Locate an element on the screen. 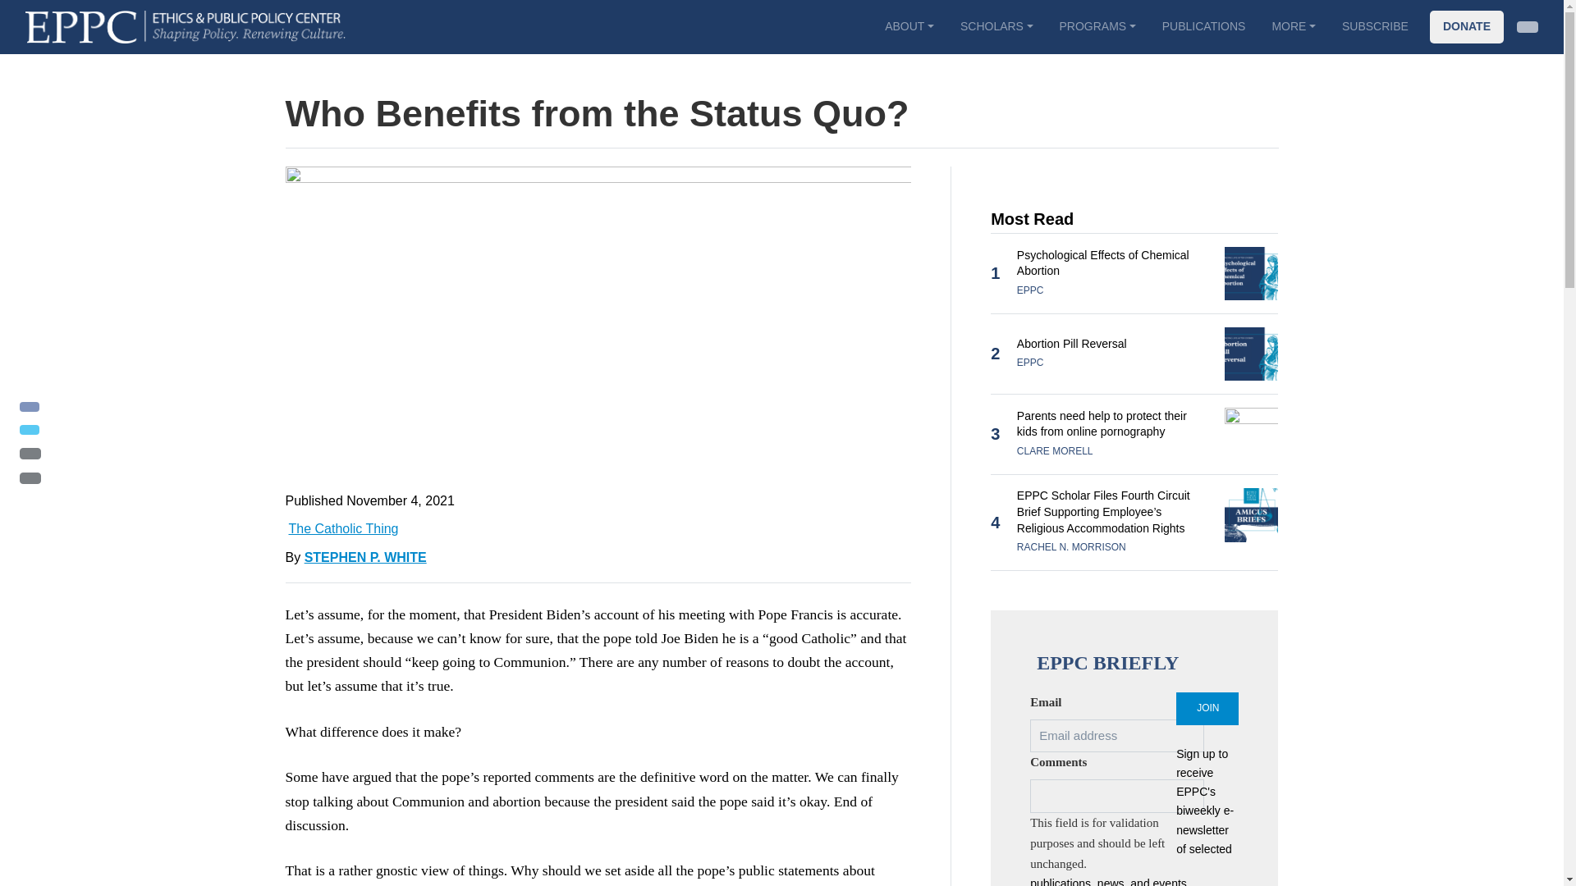 Image resolution: width=1576 pixels, height=886 pixels. JOIN is located at coordinates (1207, 709).